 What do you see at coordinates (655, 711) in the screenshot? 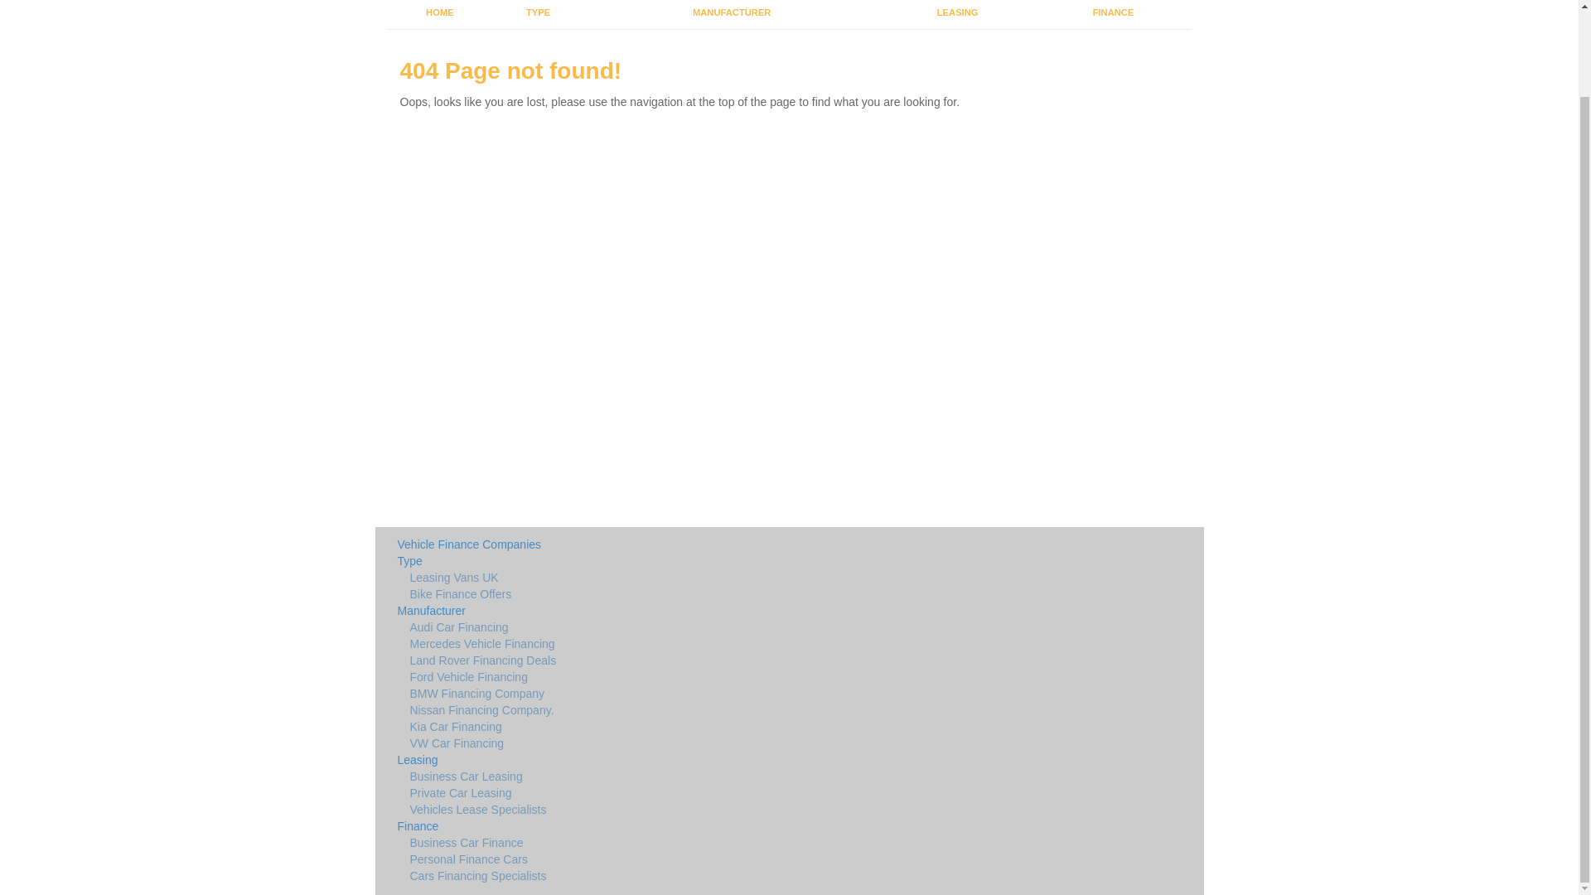
I see `Nissan Financing Company.` at bounding box center [655, 711].